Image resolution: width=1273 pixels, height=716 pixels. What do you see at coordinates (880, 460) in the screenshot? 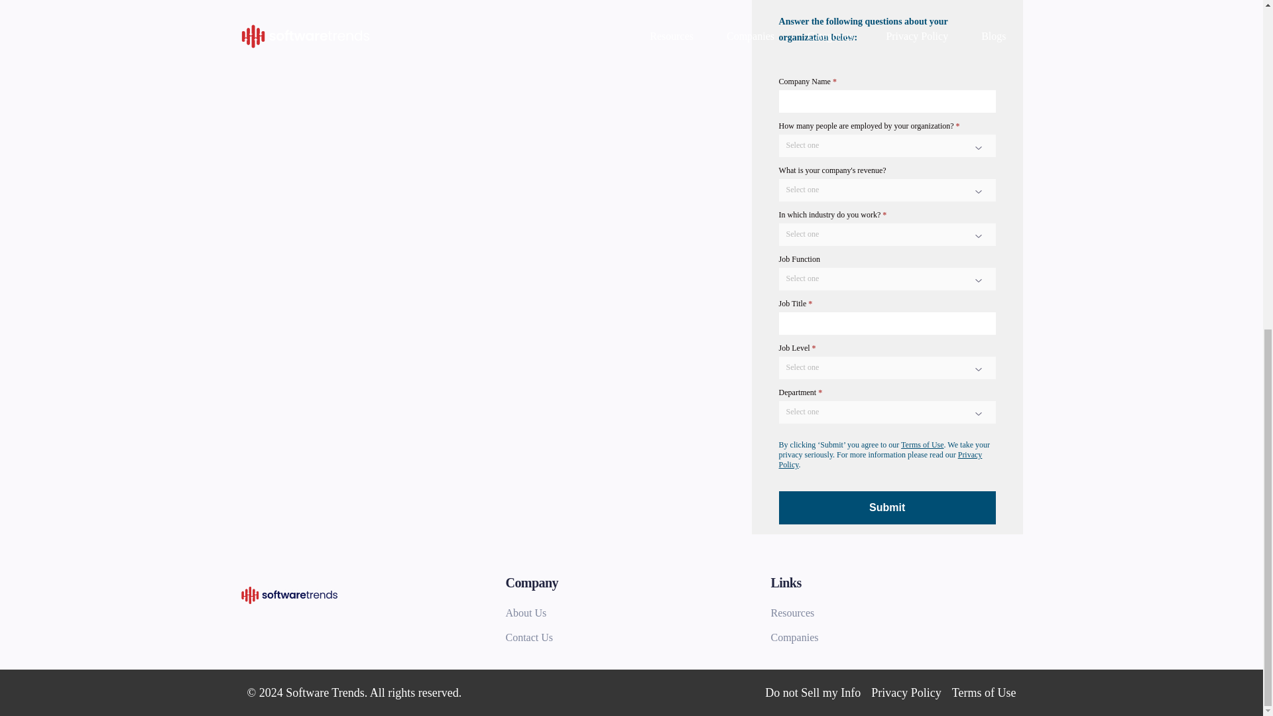
I see `Privacy Policy` at bounding box center [880, 460].